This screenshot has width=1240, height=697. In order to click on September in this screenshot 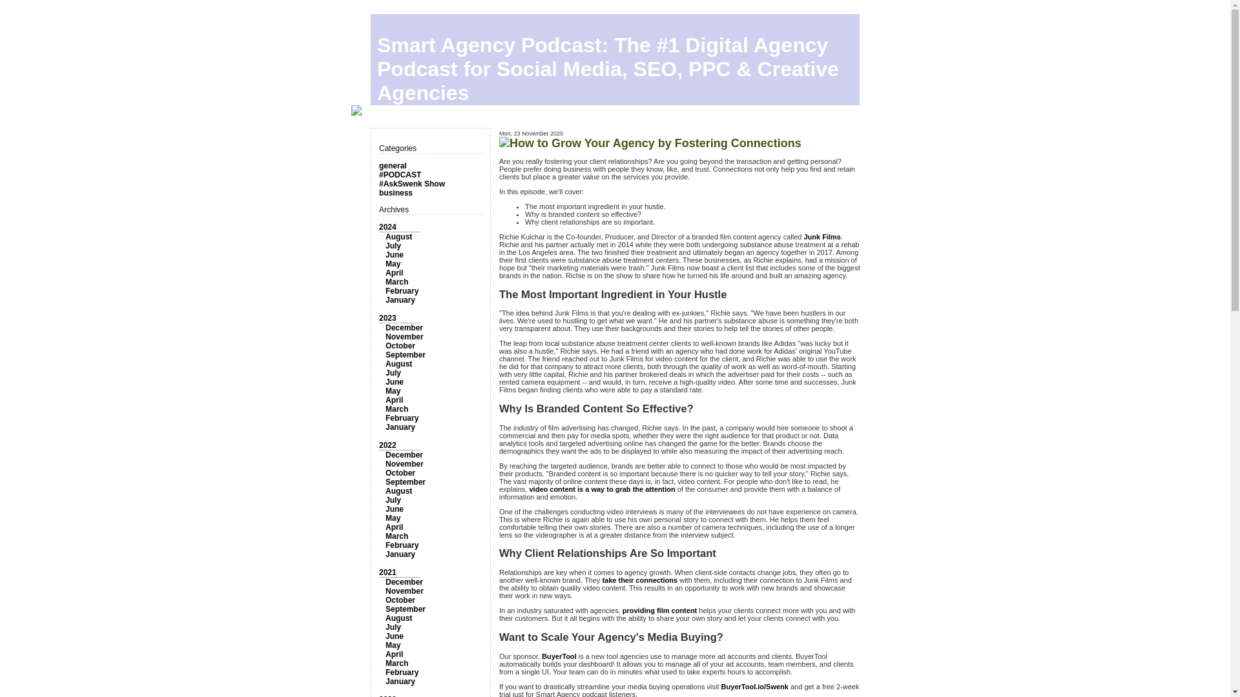, I will do `click(406, 355)`.